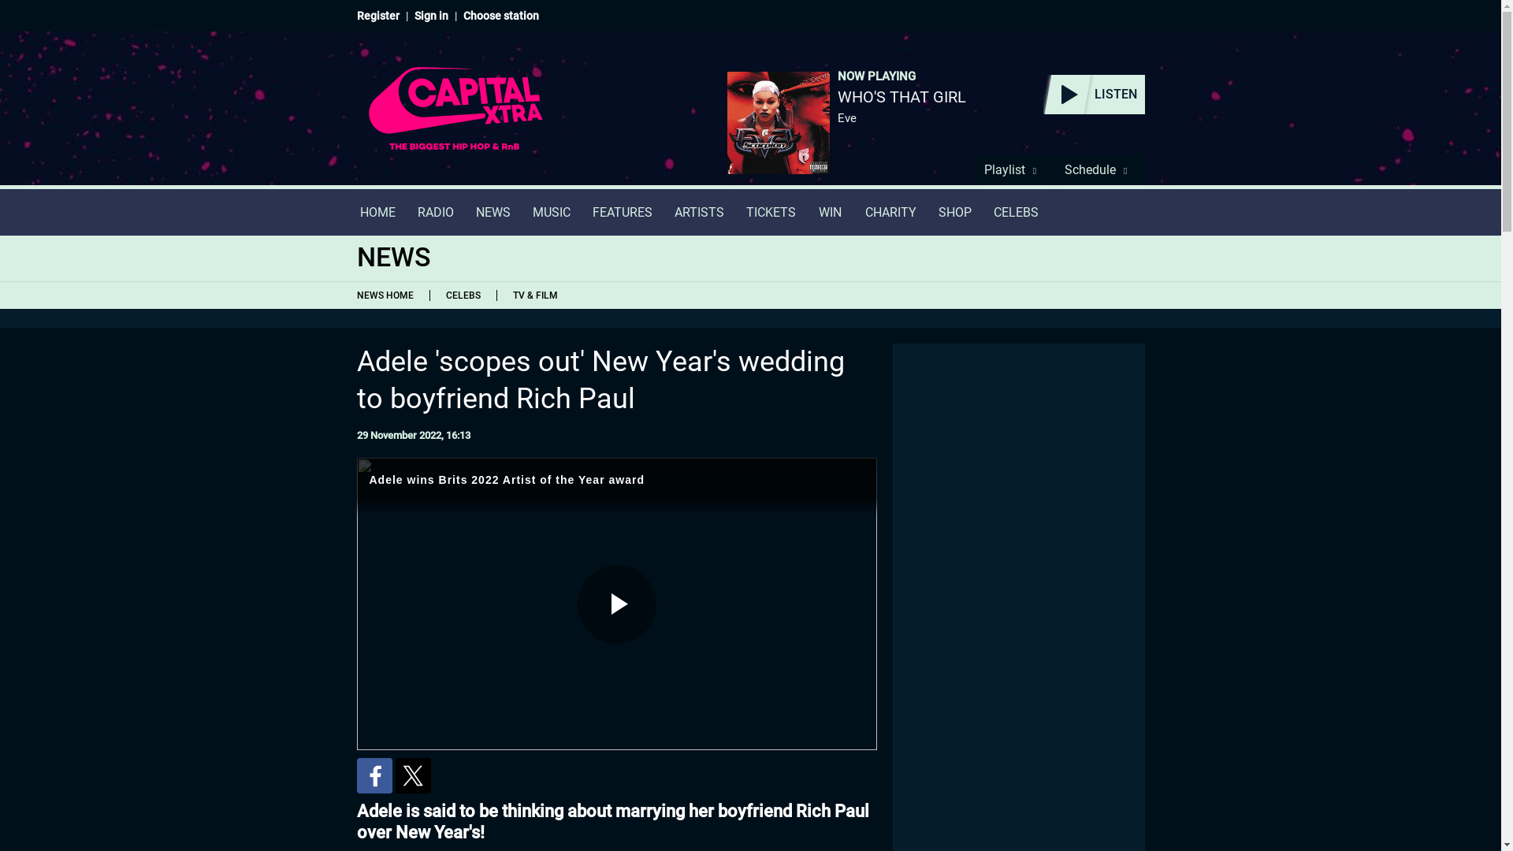 This screenshot has height=851, width=1513. Describe the element at coordinates (388, 295) in the screenshot. I see `NEWS HOME` at that location.